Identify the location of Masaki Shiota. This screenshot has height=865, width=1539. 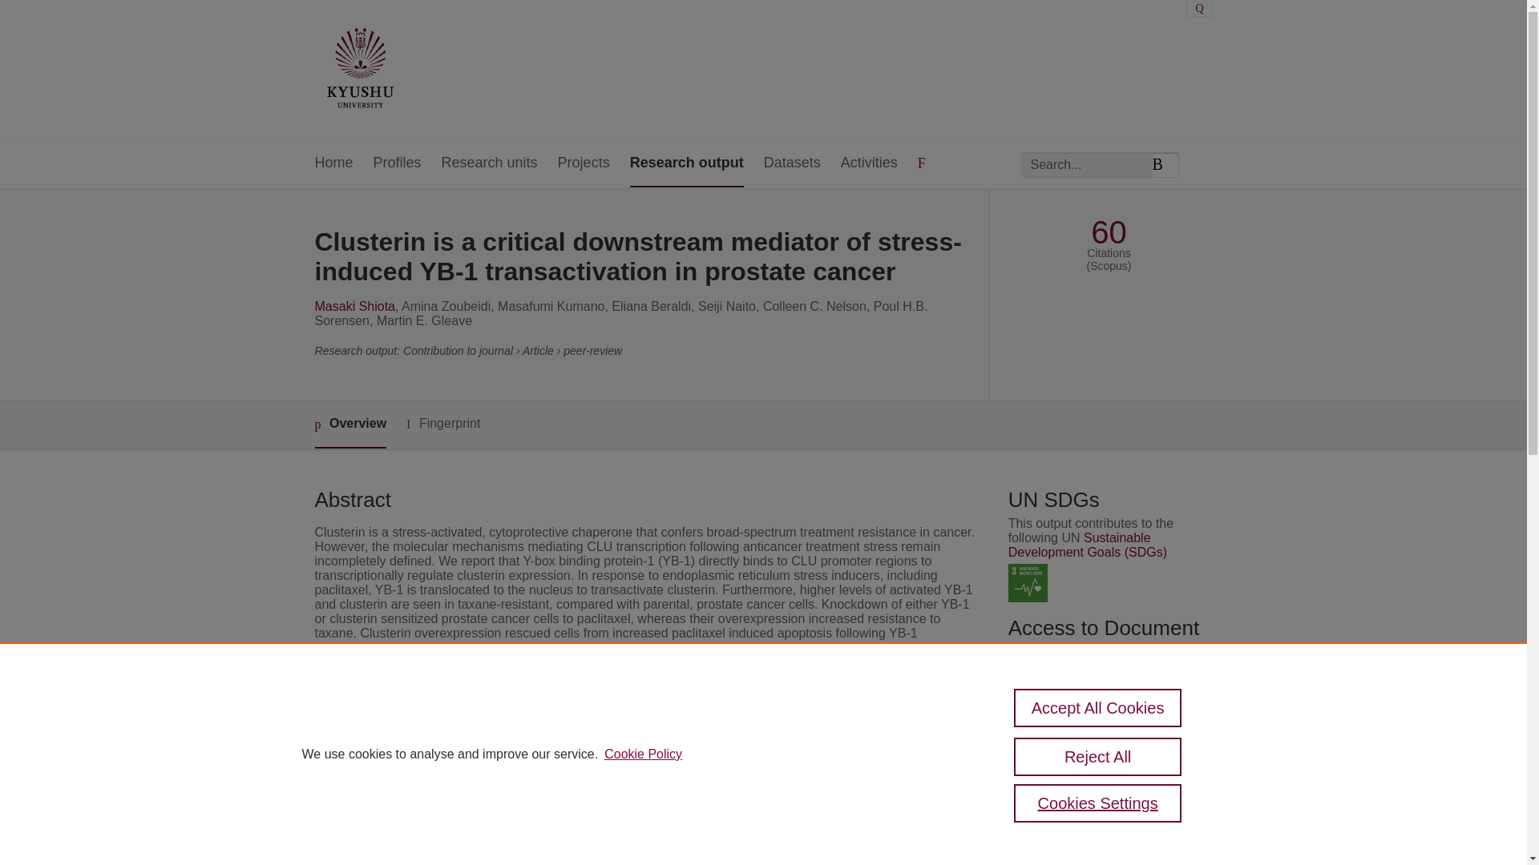
(354, 306).